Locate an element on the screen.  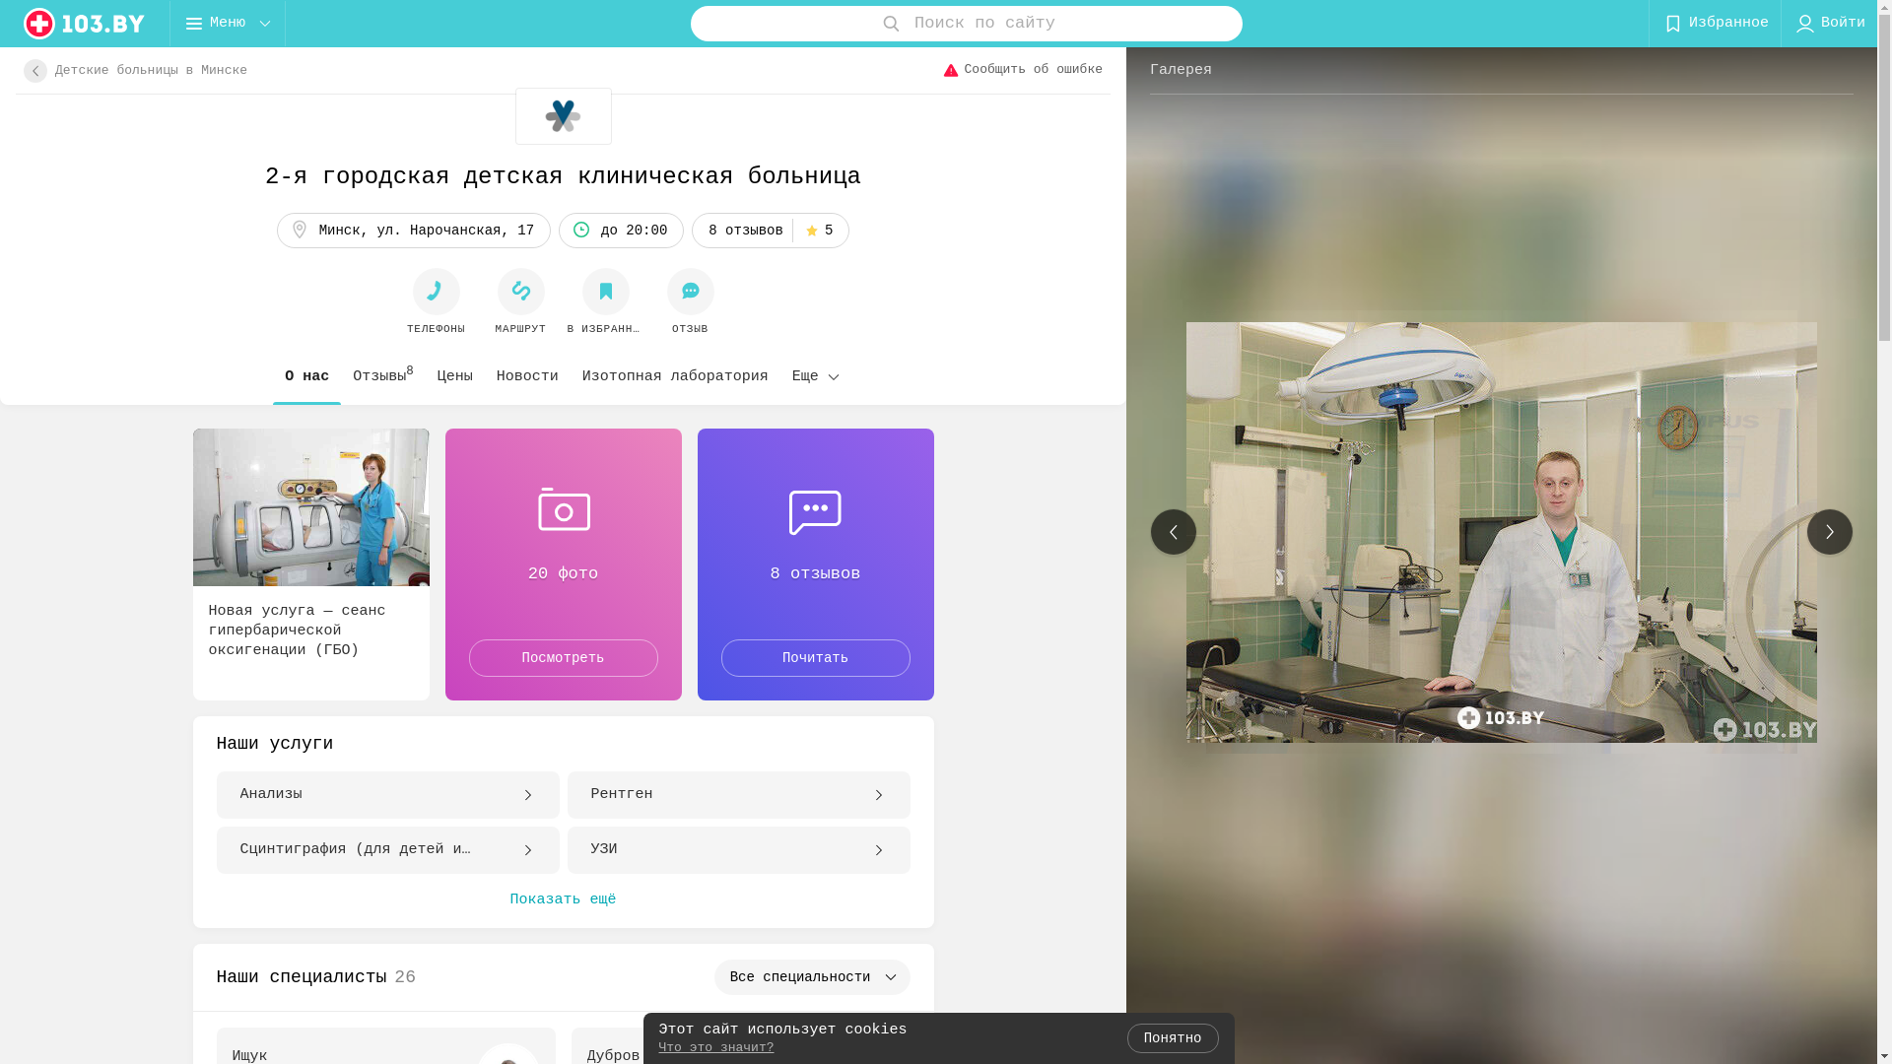
logo is located at coordinates (85, 24).